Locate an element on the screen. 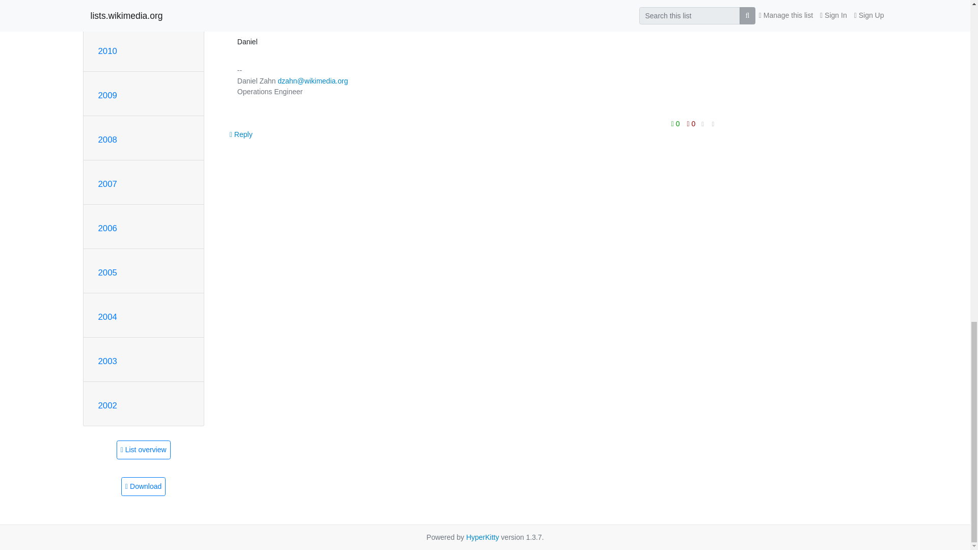 The image size is (978, 550). This message in gzipped mbox format is located at coordinates (143, 487).